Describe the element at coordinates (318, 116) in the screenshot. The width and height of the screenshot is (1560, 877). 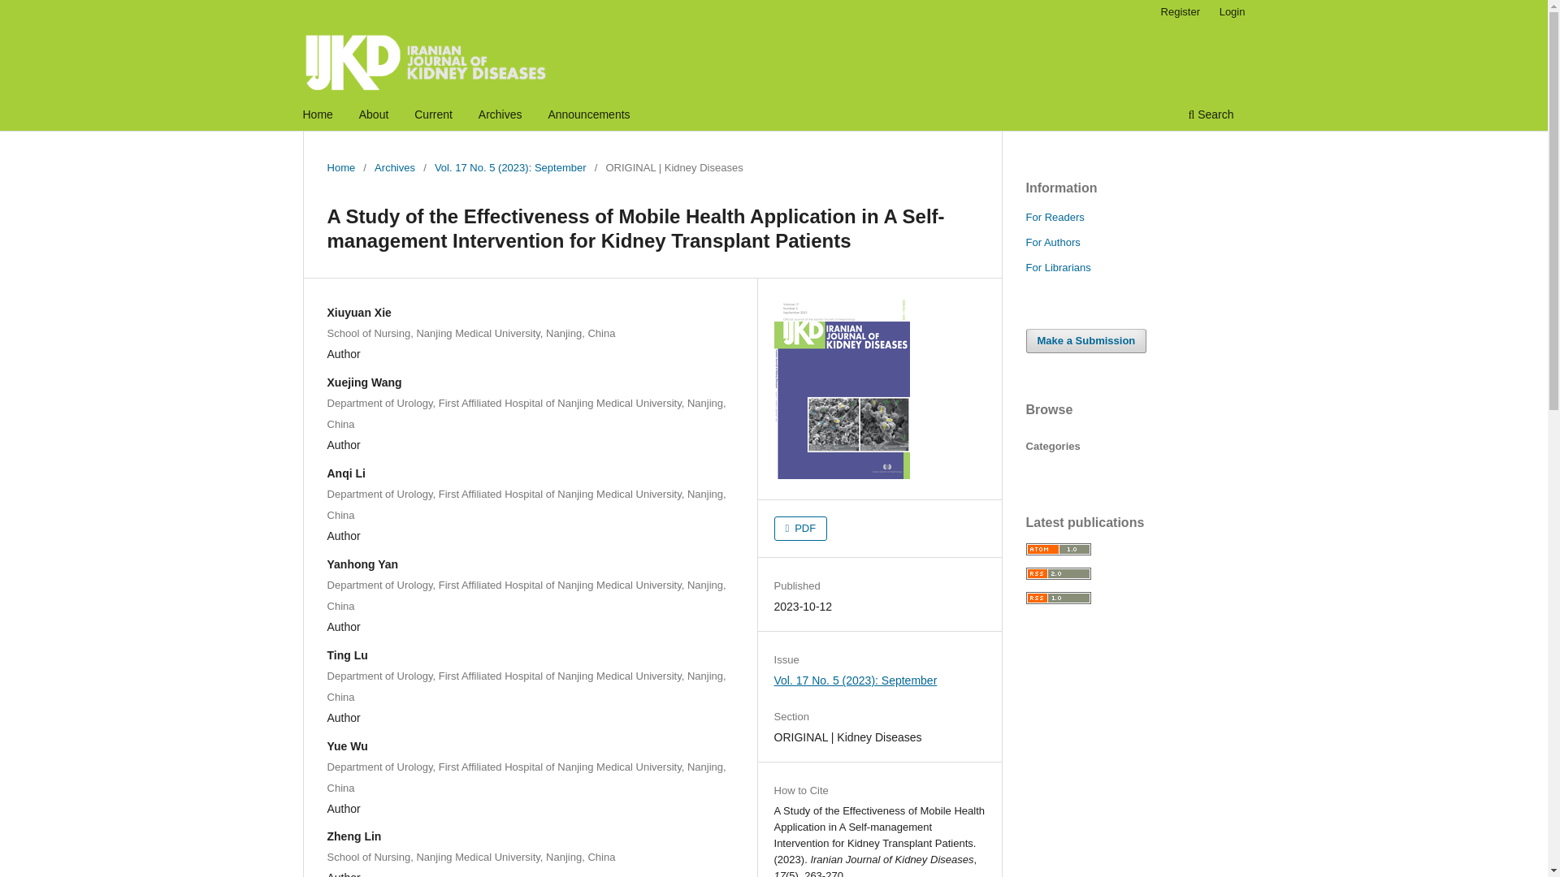
I see `Home` at that location.